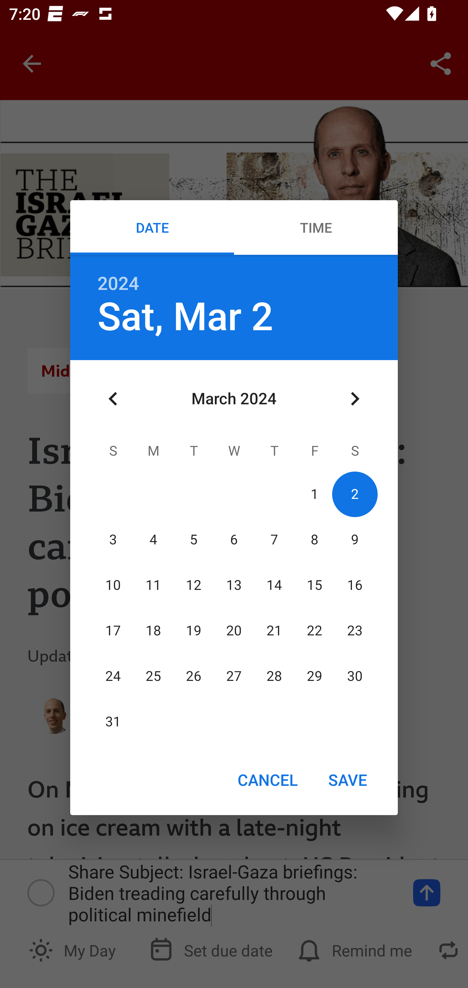  I want to click on 26 26 March 2024, so click(194, 677).